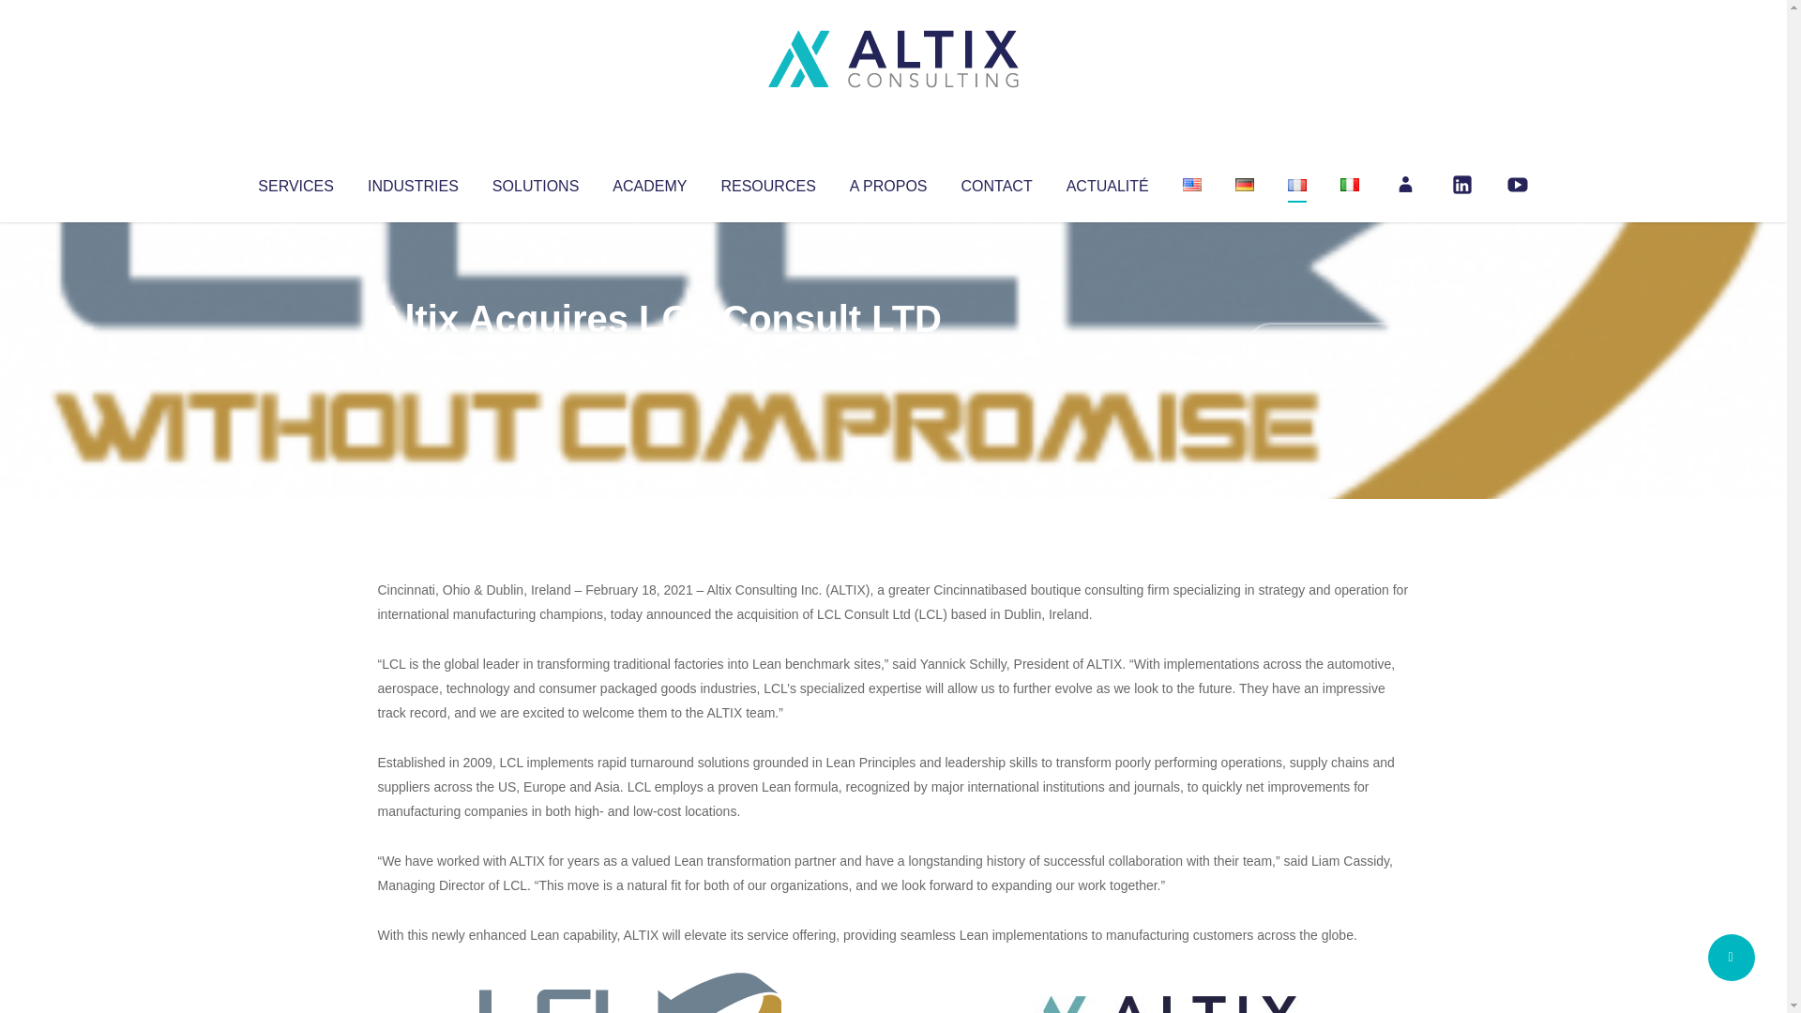 The width and height of the screenshot is (1801, 1013). Describe the element at coordinates (649, 182) in the screenshot. I see `ACADEMY` at that location.